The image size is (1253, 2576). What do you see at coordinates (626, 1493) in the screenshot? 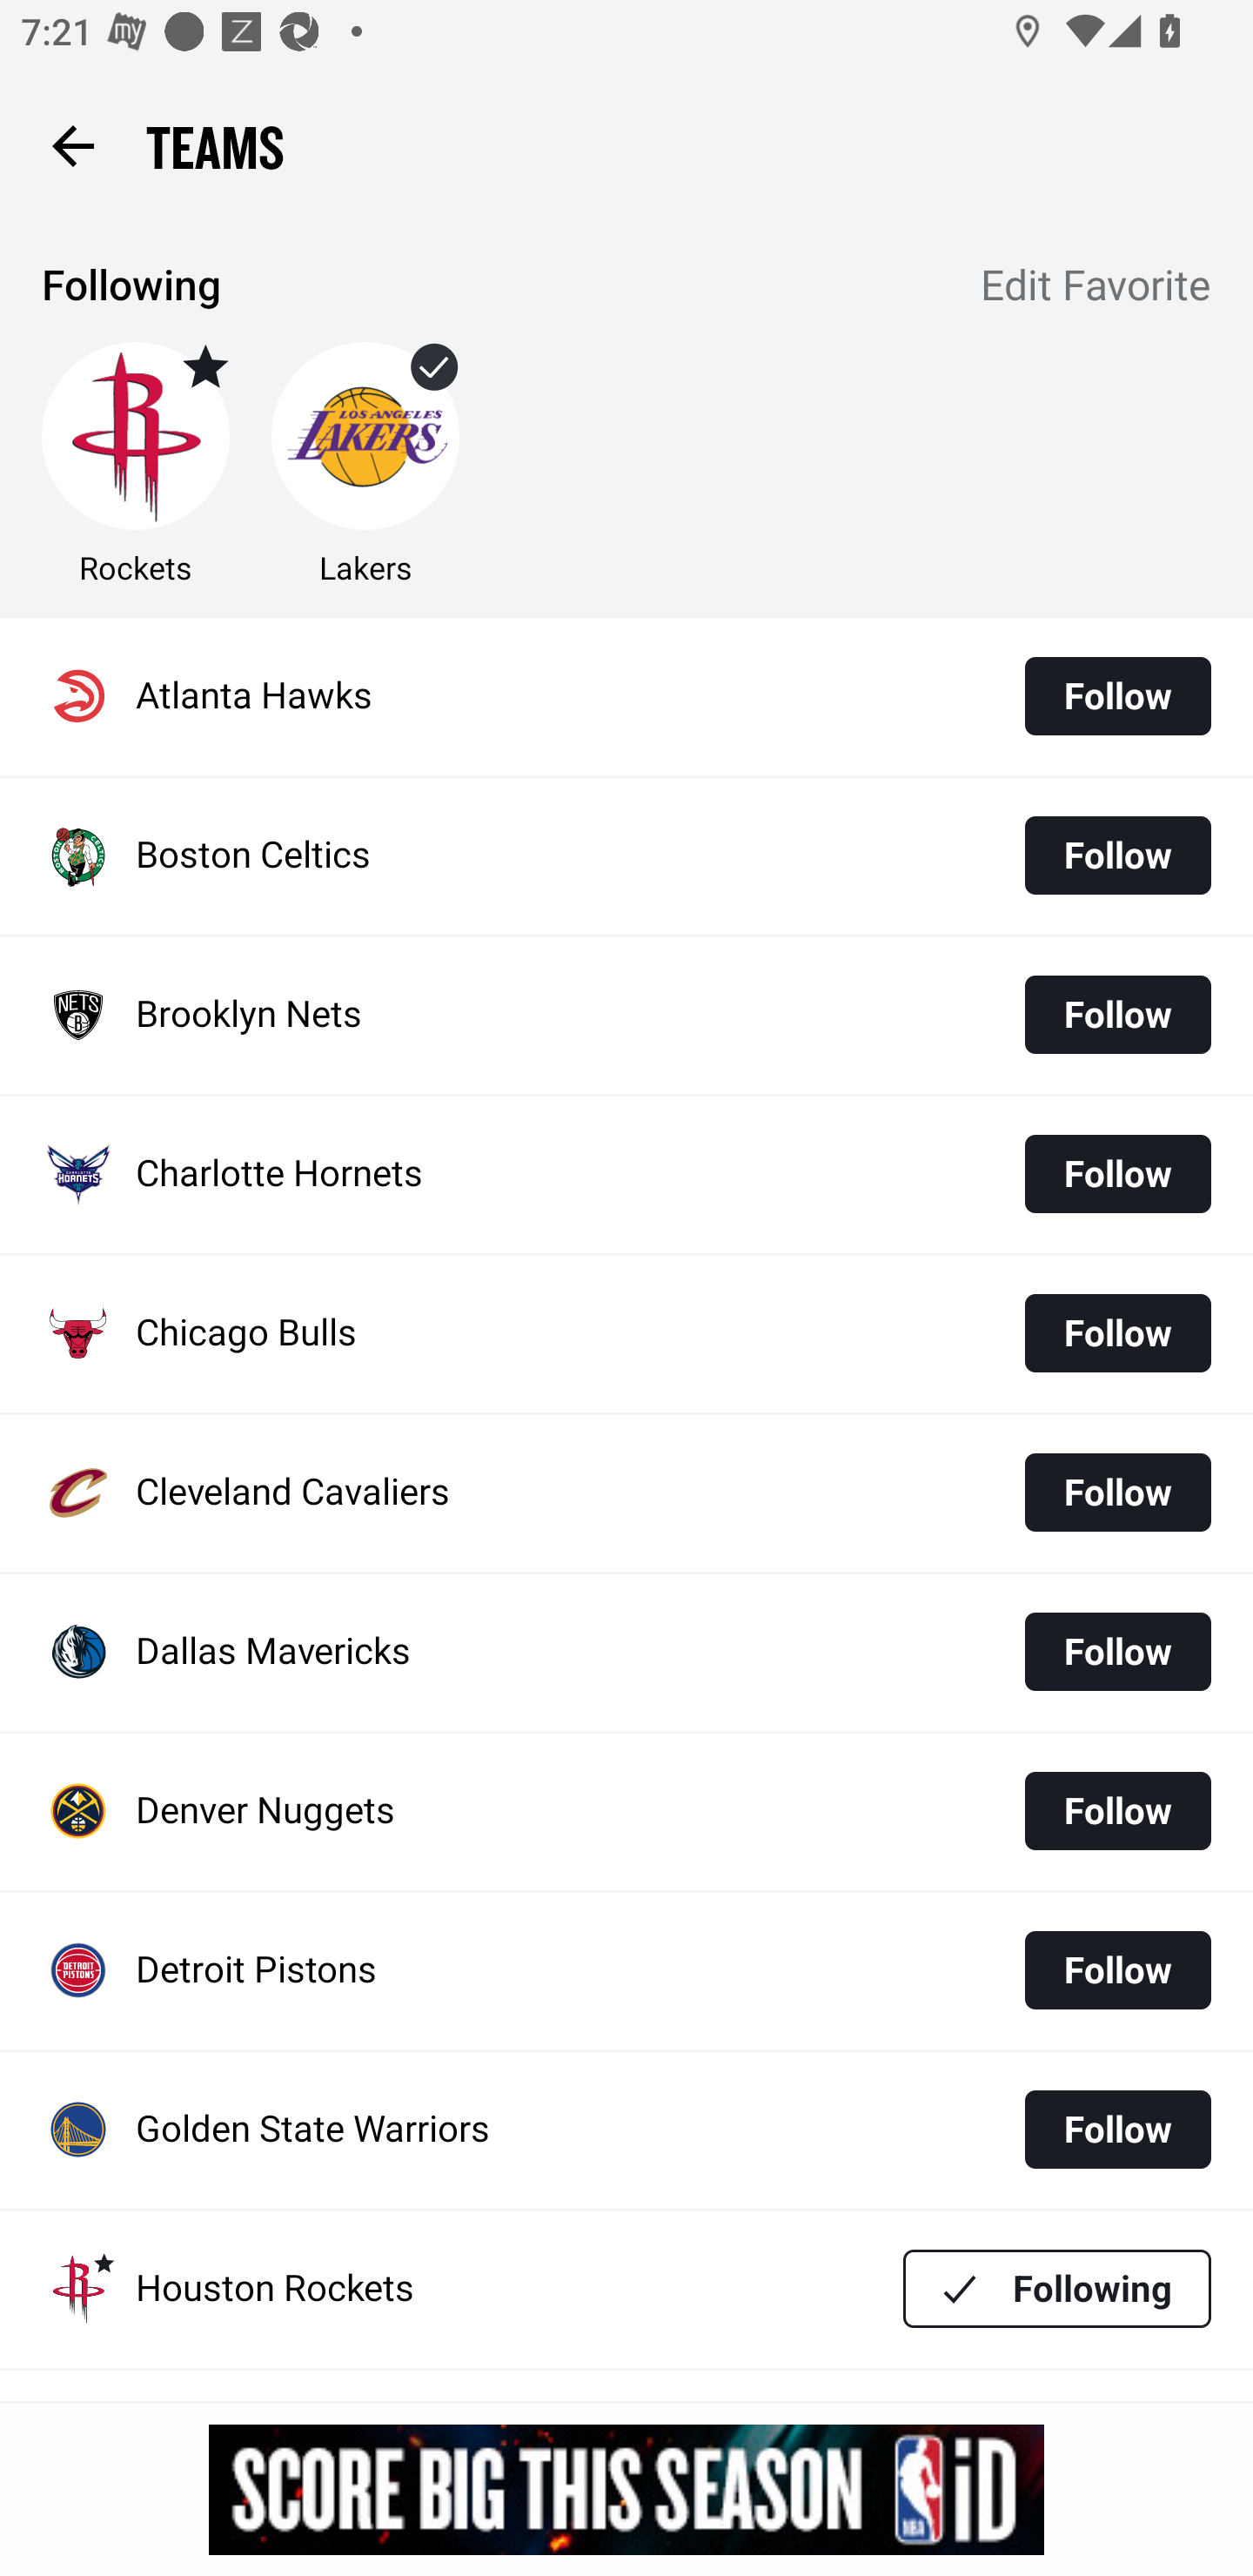
I see `Cleveland Cavaliers Follow` at bounding box center [626, 1493].